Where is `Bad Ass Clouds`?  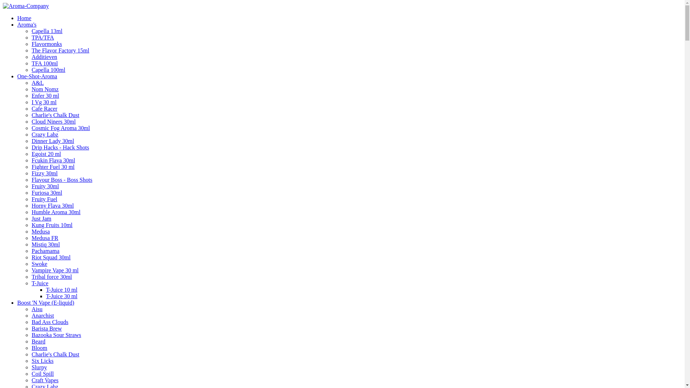
Bad Ass Clouds is located at coordinates (50, 322).